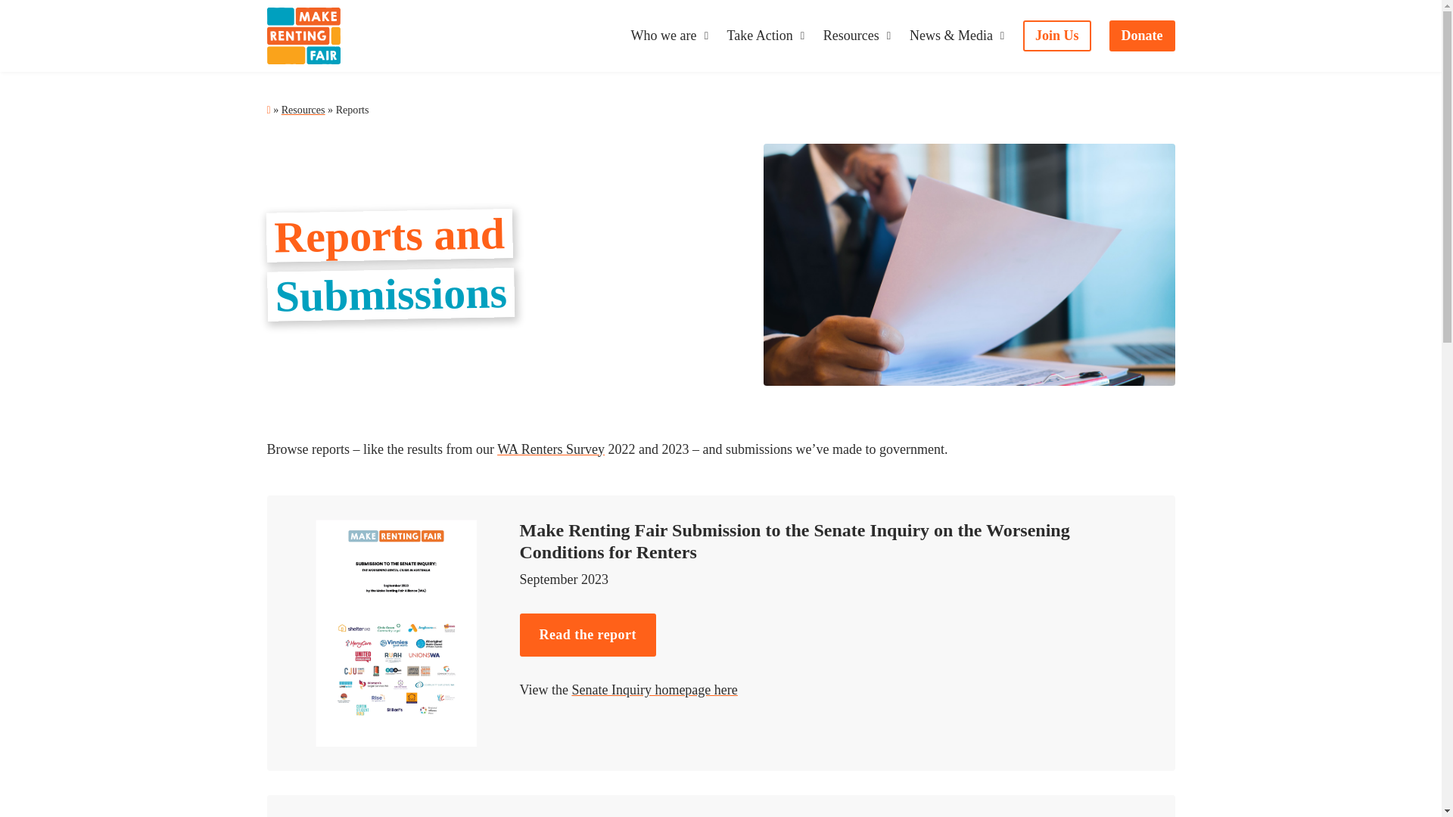  What do you see at coordinates (550, 449) in the screenshot?
I see `WA Renters Survey` at bounding box center [550, 449].